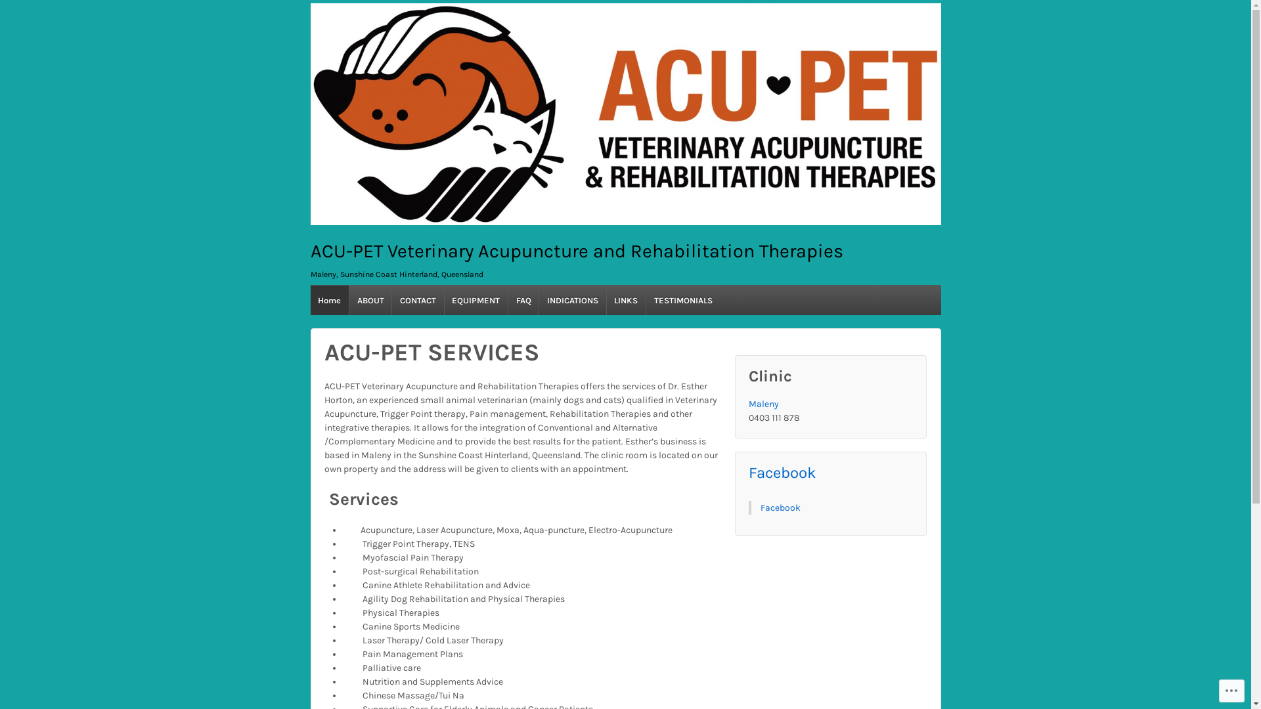 The image size is (1261, 709). I want to click on TESTIMONIALS, so click(683, 300).